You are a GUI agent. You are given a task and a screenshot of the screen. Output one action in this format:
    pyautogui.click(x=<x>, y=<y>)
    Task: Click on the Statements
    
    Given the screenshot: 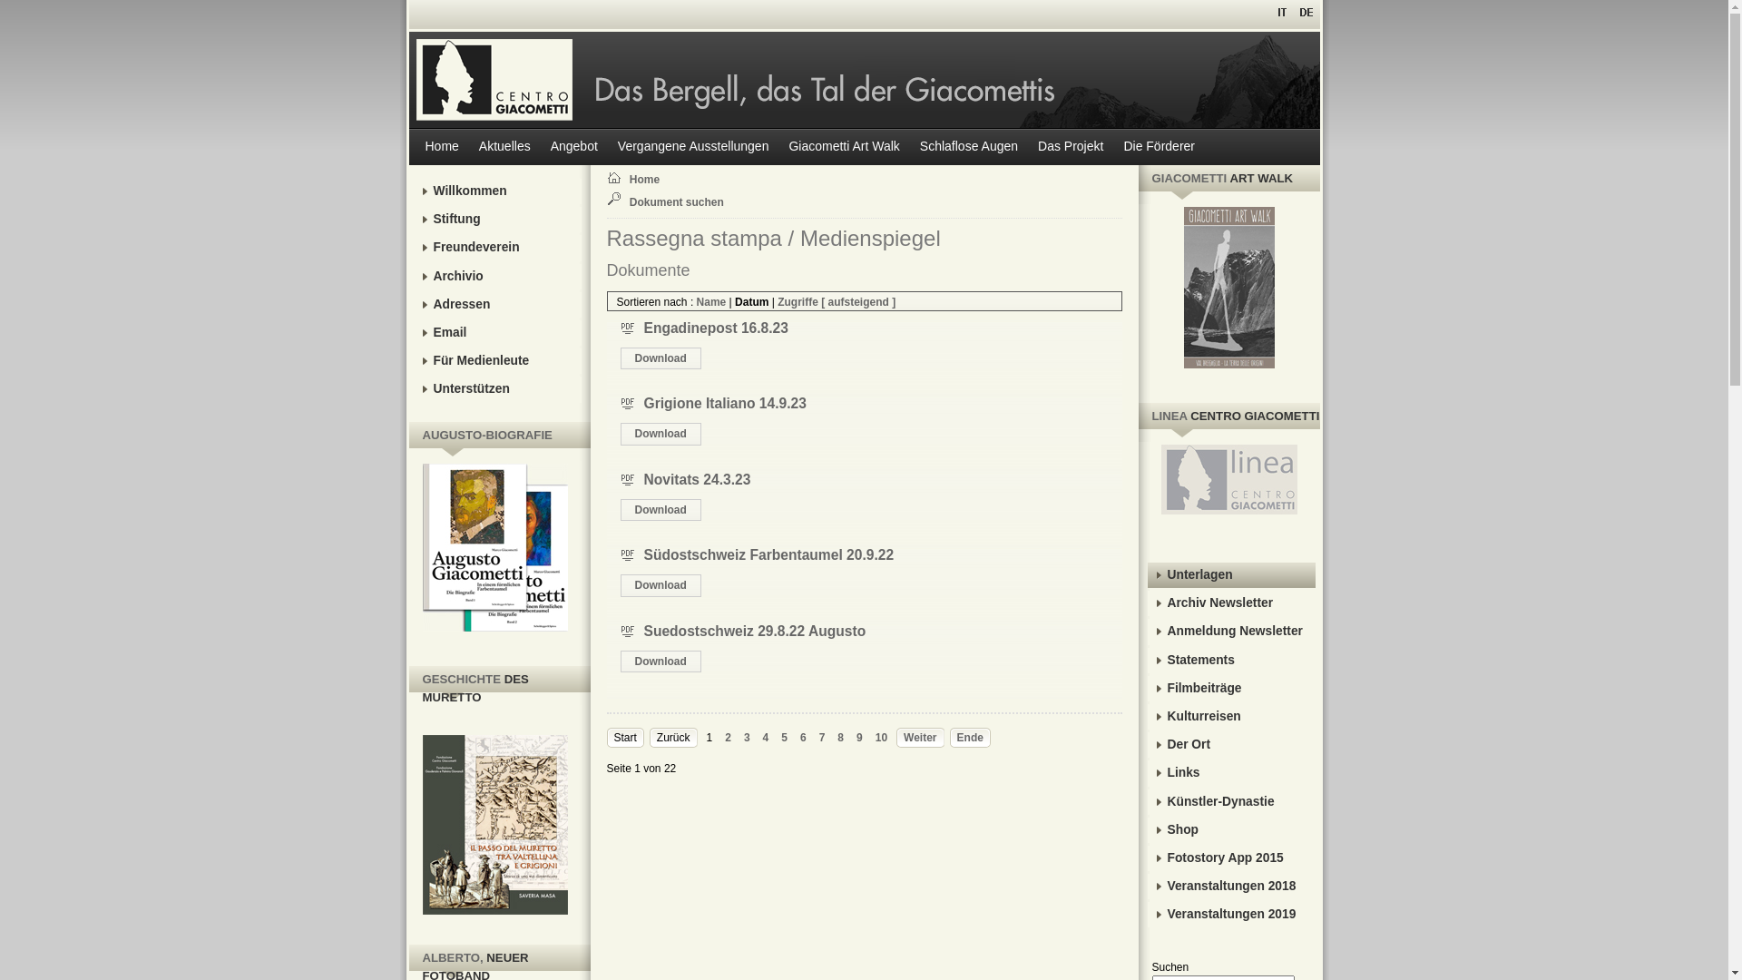 What is the action you would take?
    pyautogui.click(x=1230, y=661)
    